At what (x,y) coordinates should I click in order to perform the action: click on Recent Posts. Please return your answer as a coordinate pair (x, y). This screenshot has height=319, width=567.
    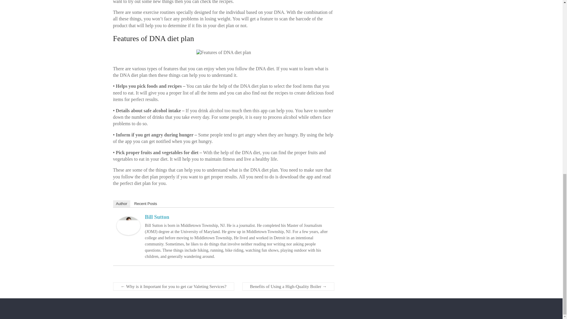
    Looking at the image, I should click on (145, 204).